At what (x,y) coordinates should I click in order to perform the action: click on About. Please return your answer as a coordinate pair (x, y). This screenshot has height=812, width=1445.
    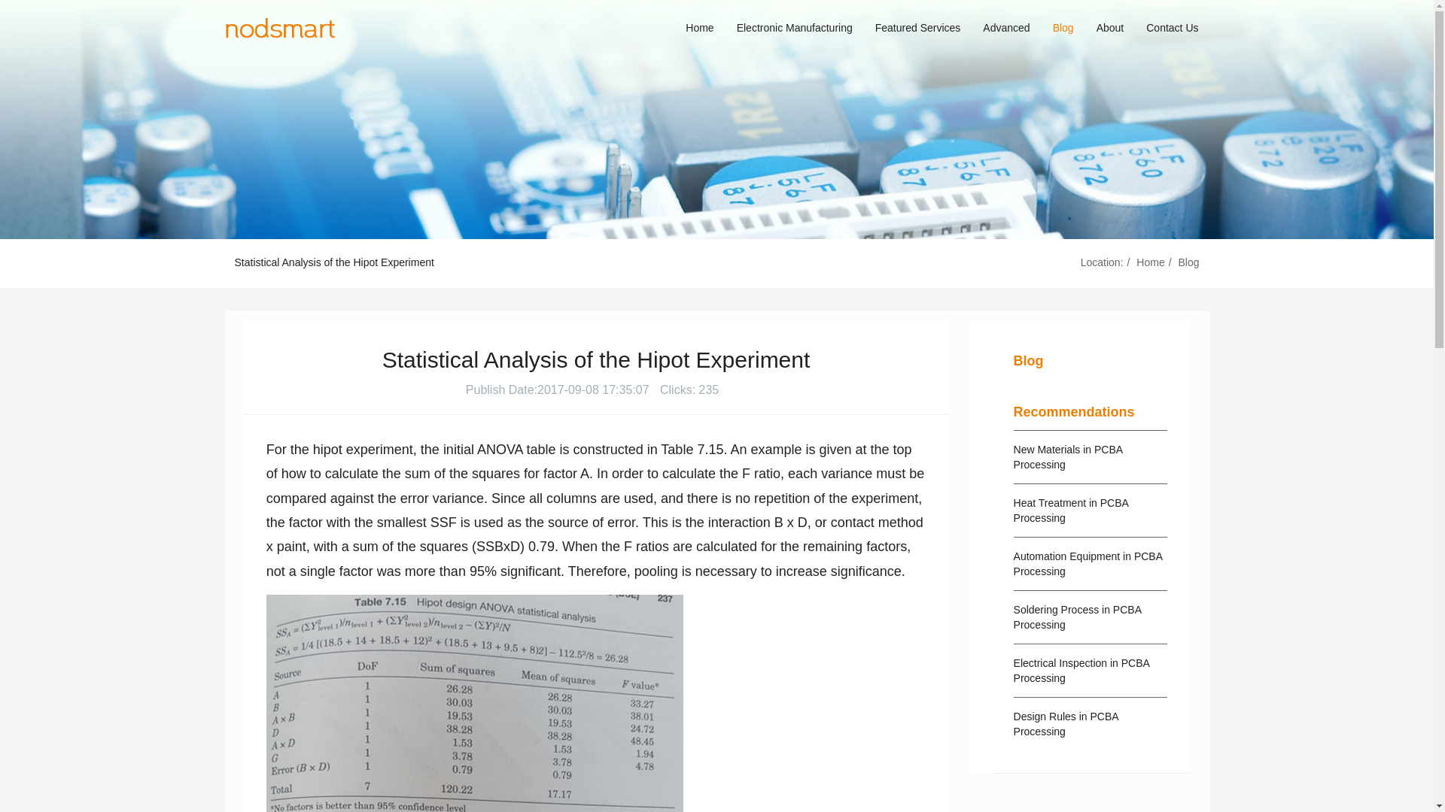
    Looking at the image, I should click on (1110, 28).